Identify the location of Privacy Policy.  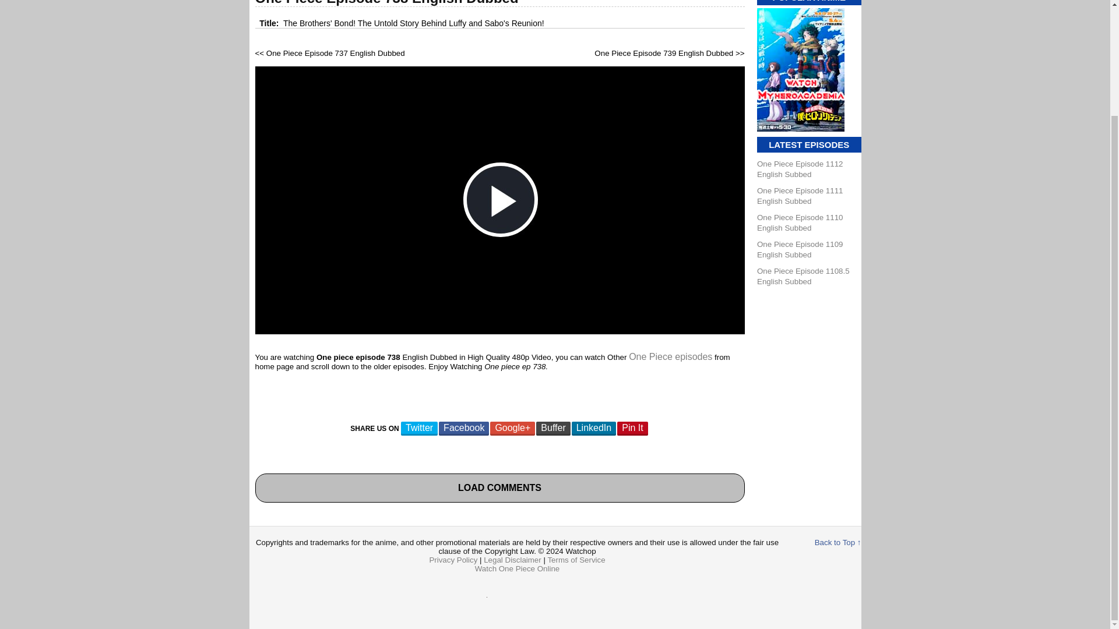
(453, 559).